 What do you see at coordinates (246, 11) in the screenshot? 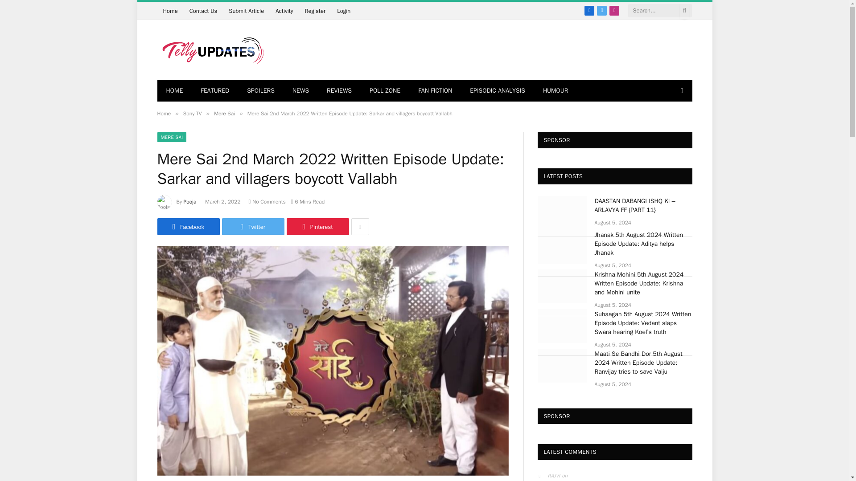
I see `Submit Article` at bounding box center [246, 11].